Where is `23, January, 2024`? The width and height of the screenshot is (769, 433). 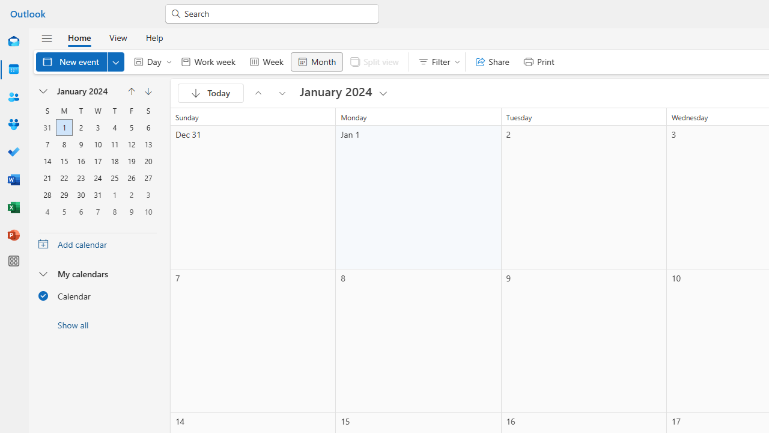
23, January, 2024 is located at coordinates (81, 178).